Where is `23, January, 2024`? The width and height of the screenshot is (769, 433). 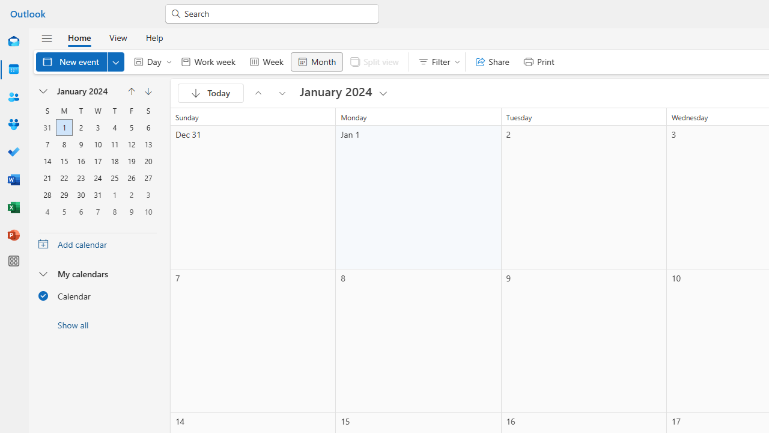
23, January, 2024 is located at coordinates (81, 178).